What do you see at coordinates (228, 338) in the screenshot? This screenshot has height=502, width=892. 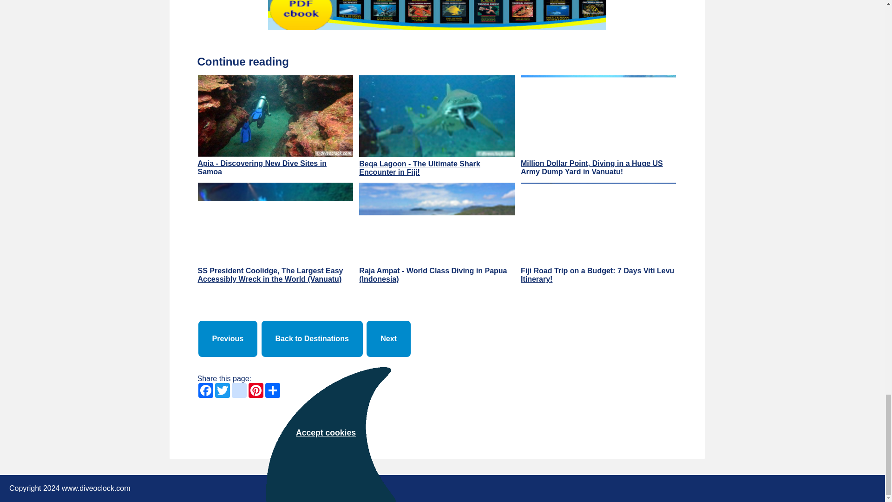 I see `Previous` at bounding box center [228, 338].